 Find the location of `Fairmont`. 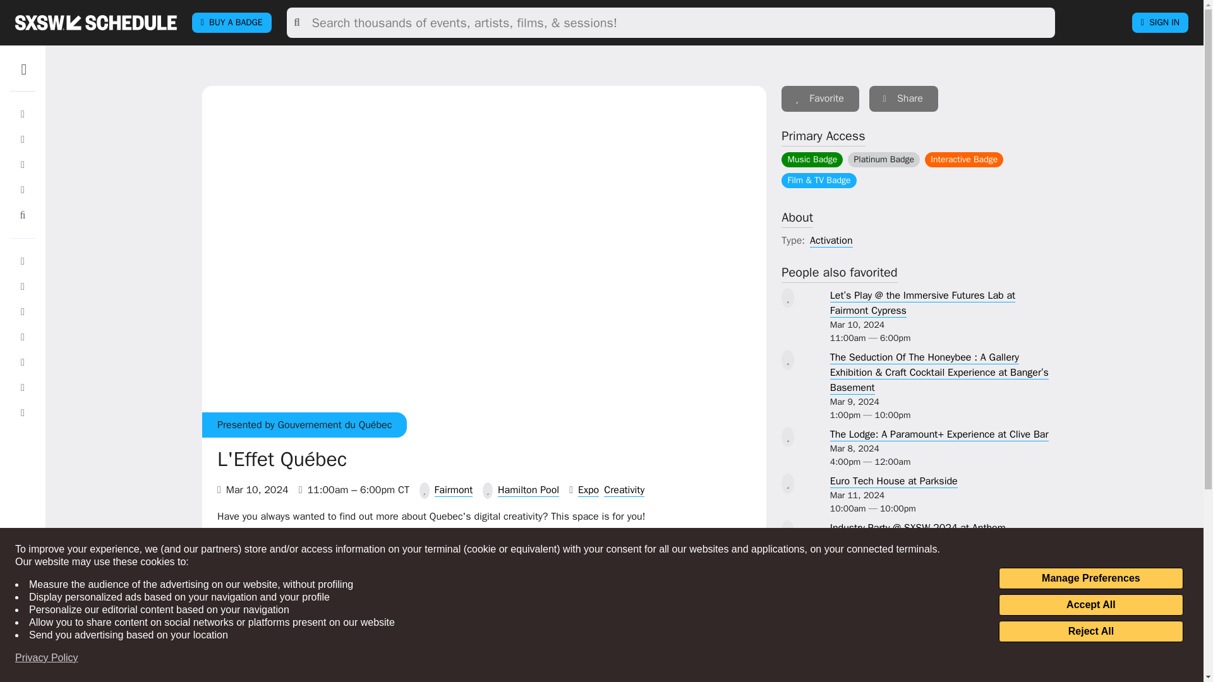

Fairmont is located at coordinates (454, 490).